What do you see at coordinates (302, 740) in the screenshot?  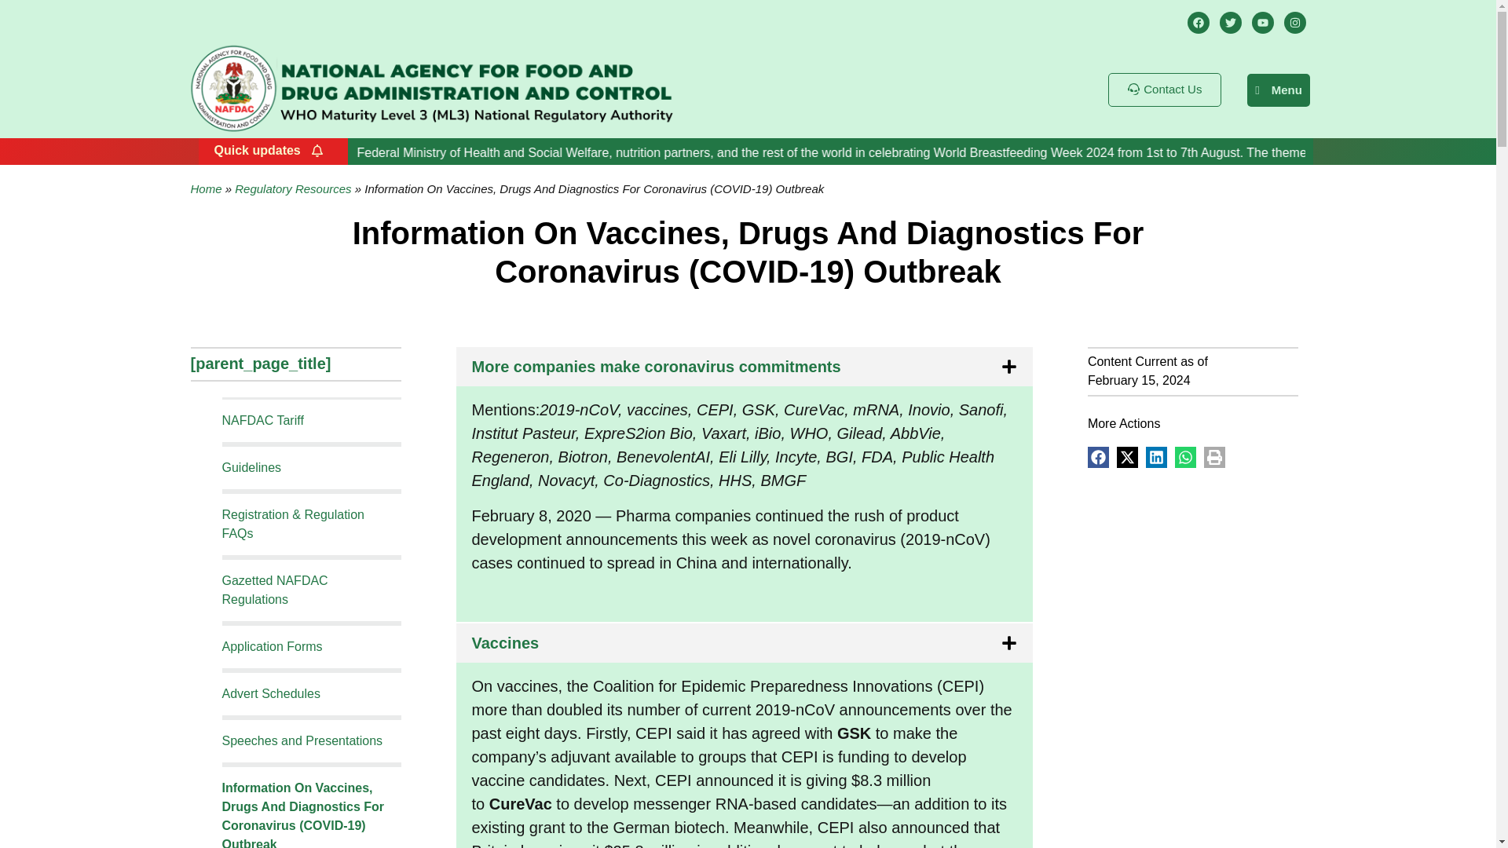 I see `Speeches and Presentations` at bounding box center [302, 740].